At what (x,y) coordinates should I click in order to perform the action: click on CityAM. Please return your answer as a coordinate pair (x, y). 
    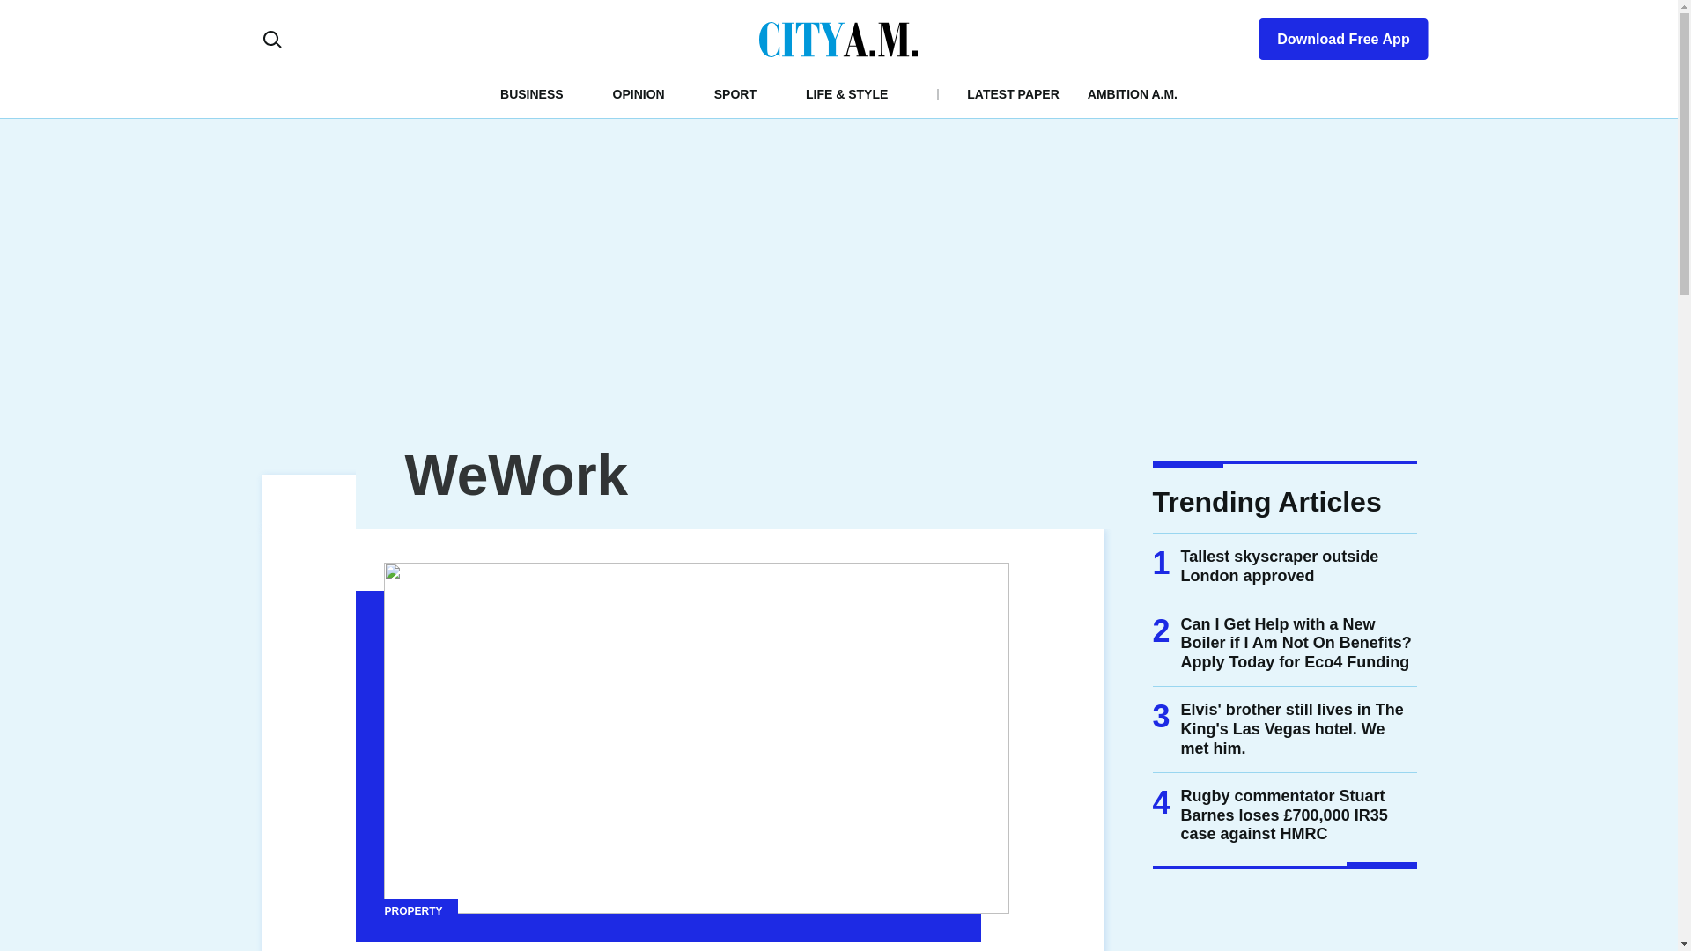
    Looking at the image, I should click on (838, 38).